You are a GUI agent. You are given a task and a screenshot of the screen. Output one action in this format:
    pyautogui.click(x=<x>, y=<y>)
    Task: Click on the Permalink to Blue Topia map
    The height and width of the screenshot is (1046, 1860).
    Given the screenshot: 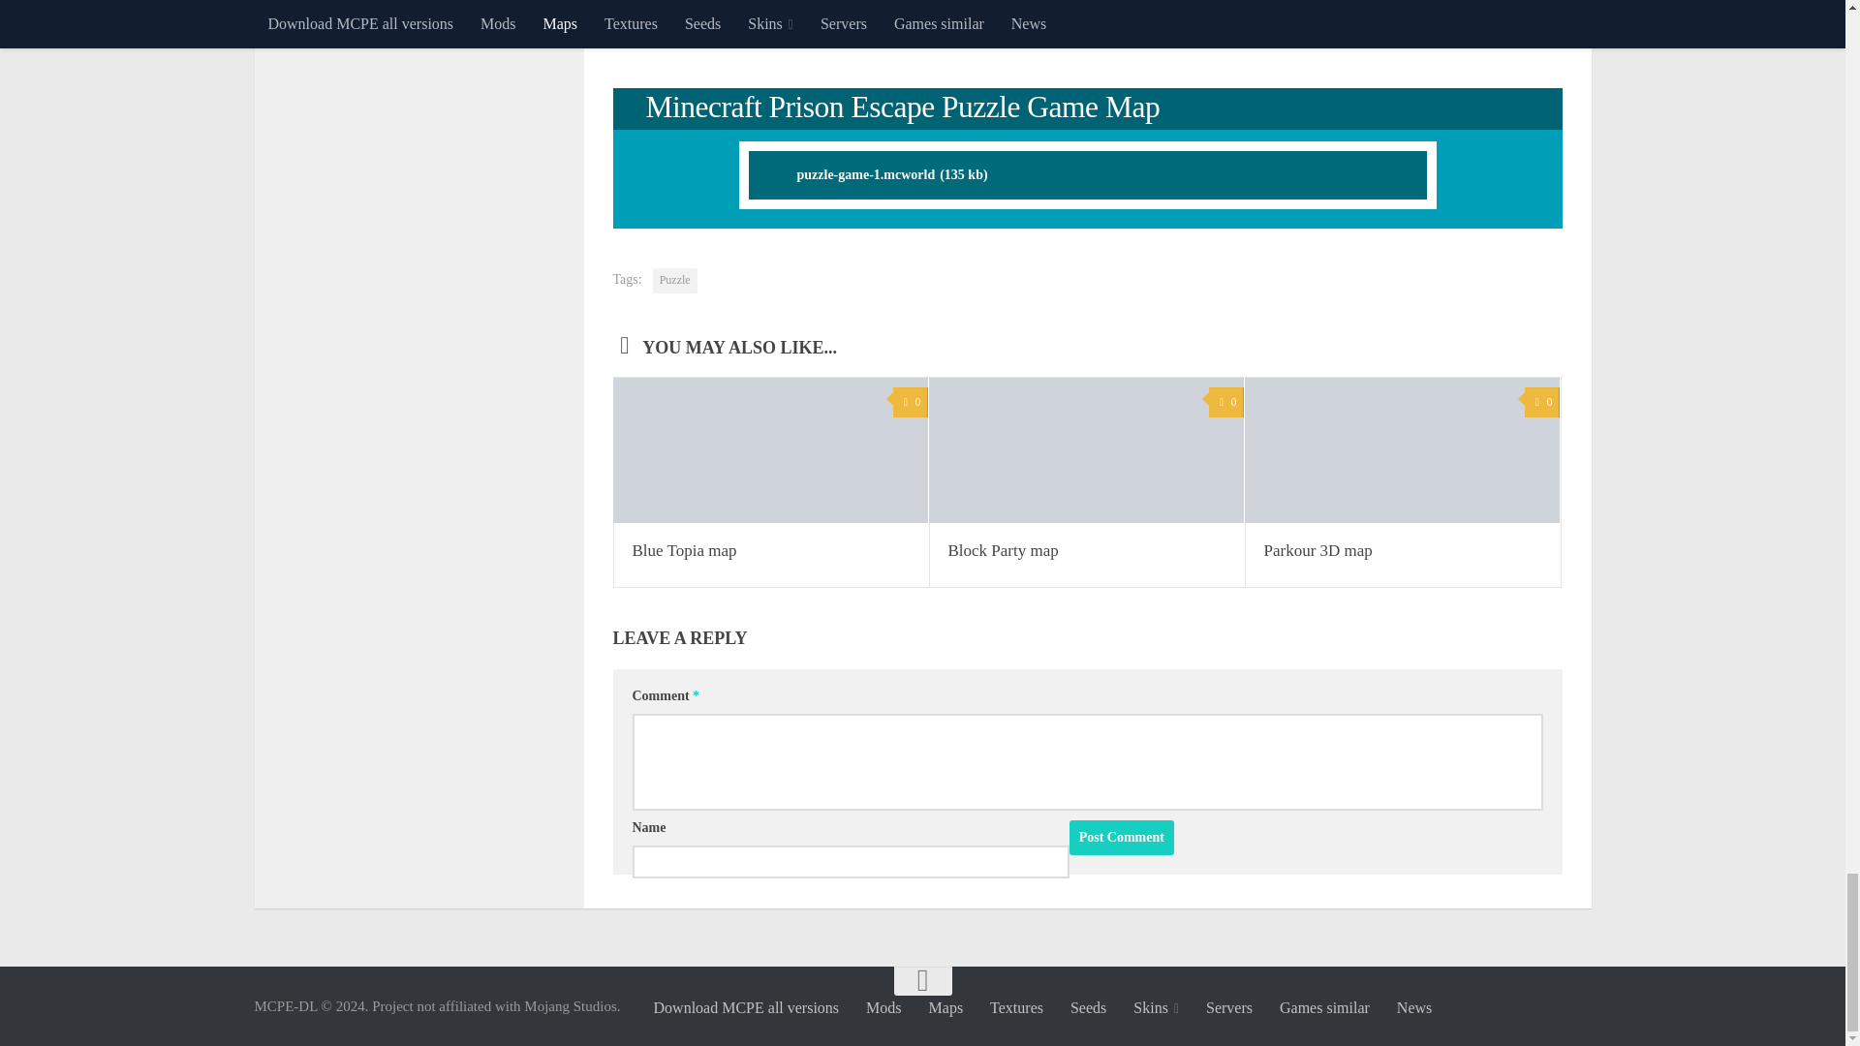 What is the action you would take?
    pyautogui.click(x=684, y=550)
    